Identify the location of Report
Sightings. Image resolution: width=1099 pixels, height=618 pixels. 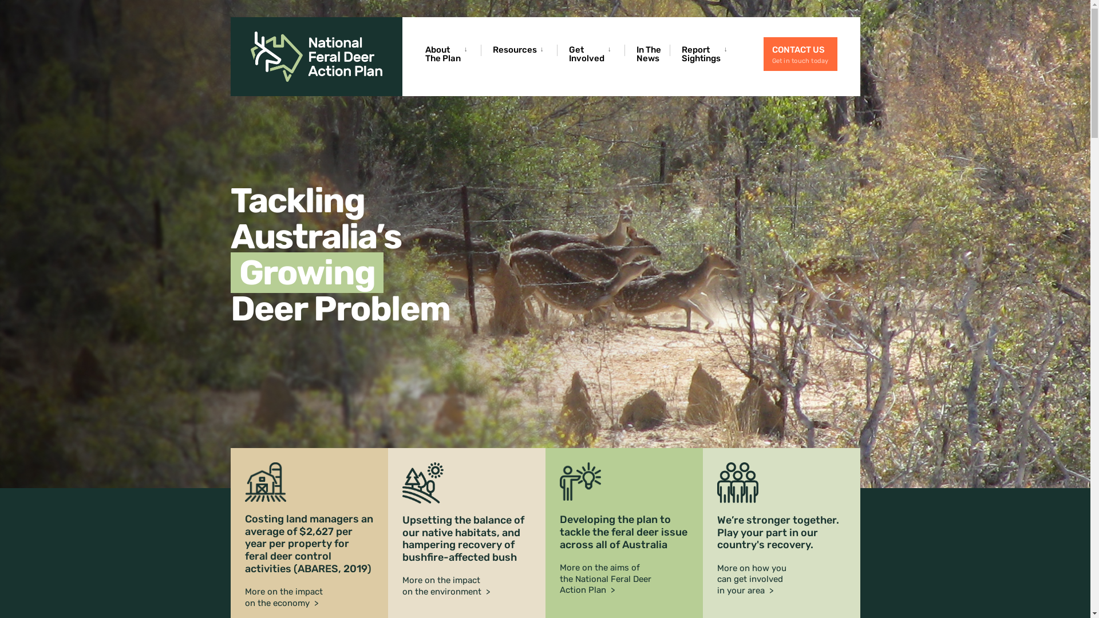
(706, 54).